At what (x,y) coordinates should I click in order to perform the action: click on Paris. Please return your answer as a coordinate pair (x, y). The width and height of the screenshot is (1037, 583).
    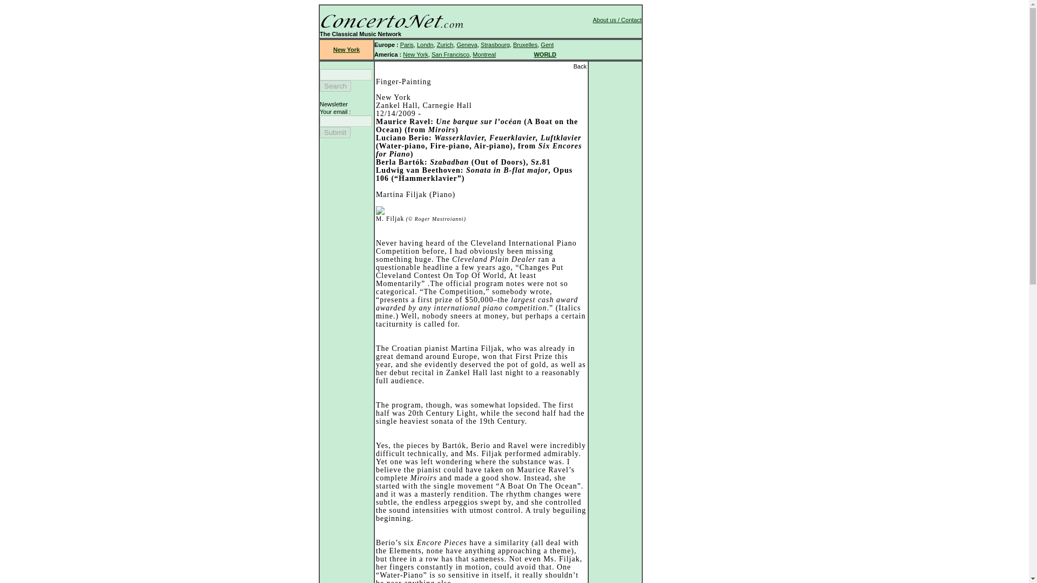
    Looking at the image, I should click on (407, 44).